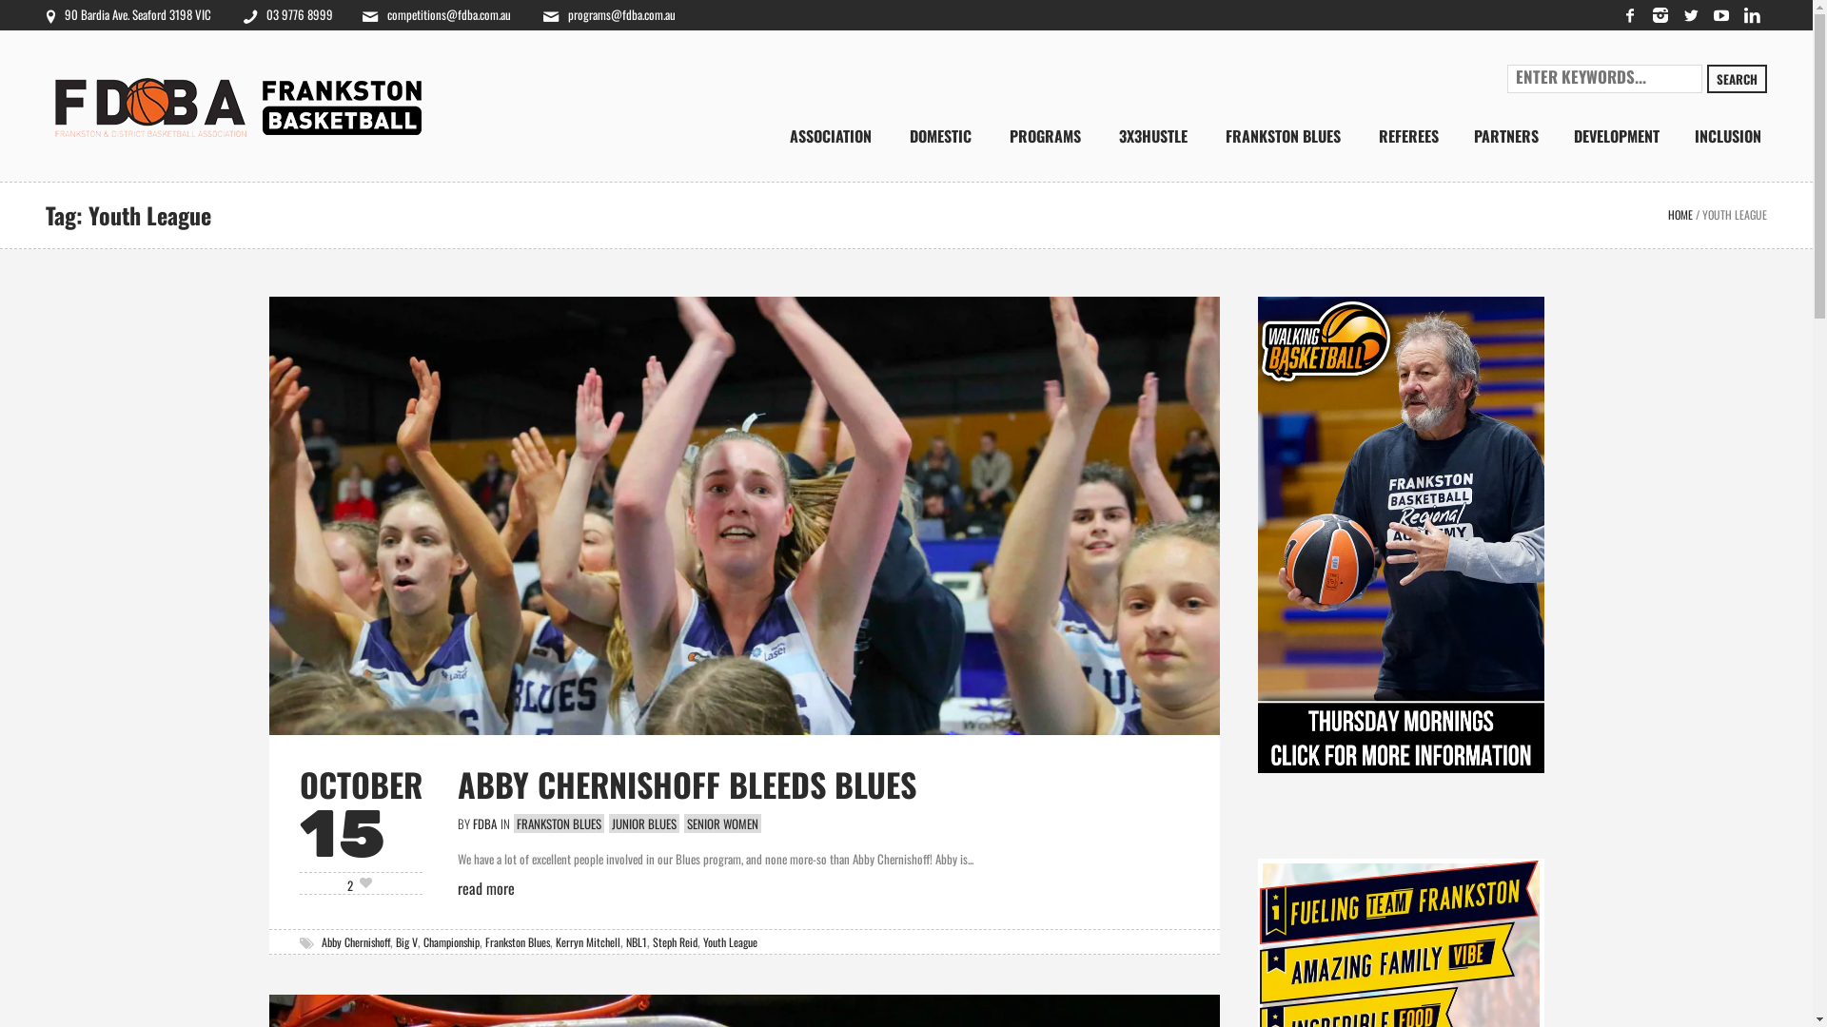  What do you see at coordinates (686, 784) in the screenshot?
I see `ABBY CHERNISHOFF BLEEDS BLUES` at bounding box center [686, 784].